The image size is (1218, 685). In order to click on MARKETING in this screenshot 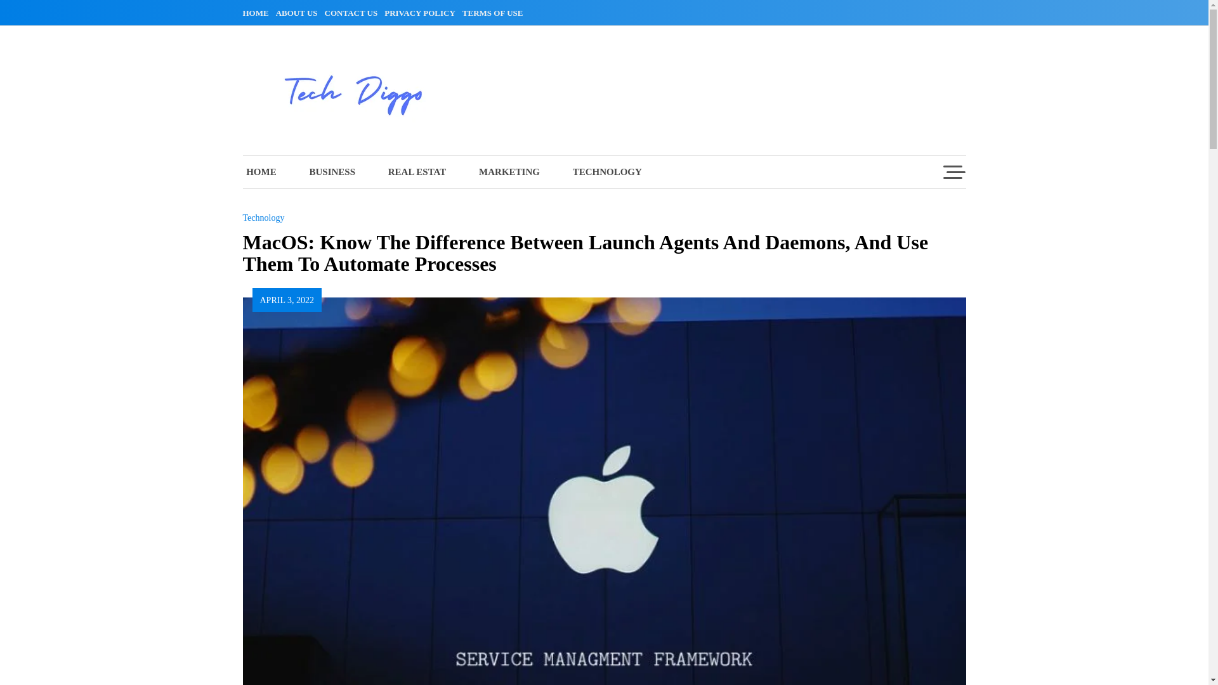, I will do `click(509, 173)`.